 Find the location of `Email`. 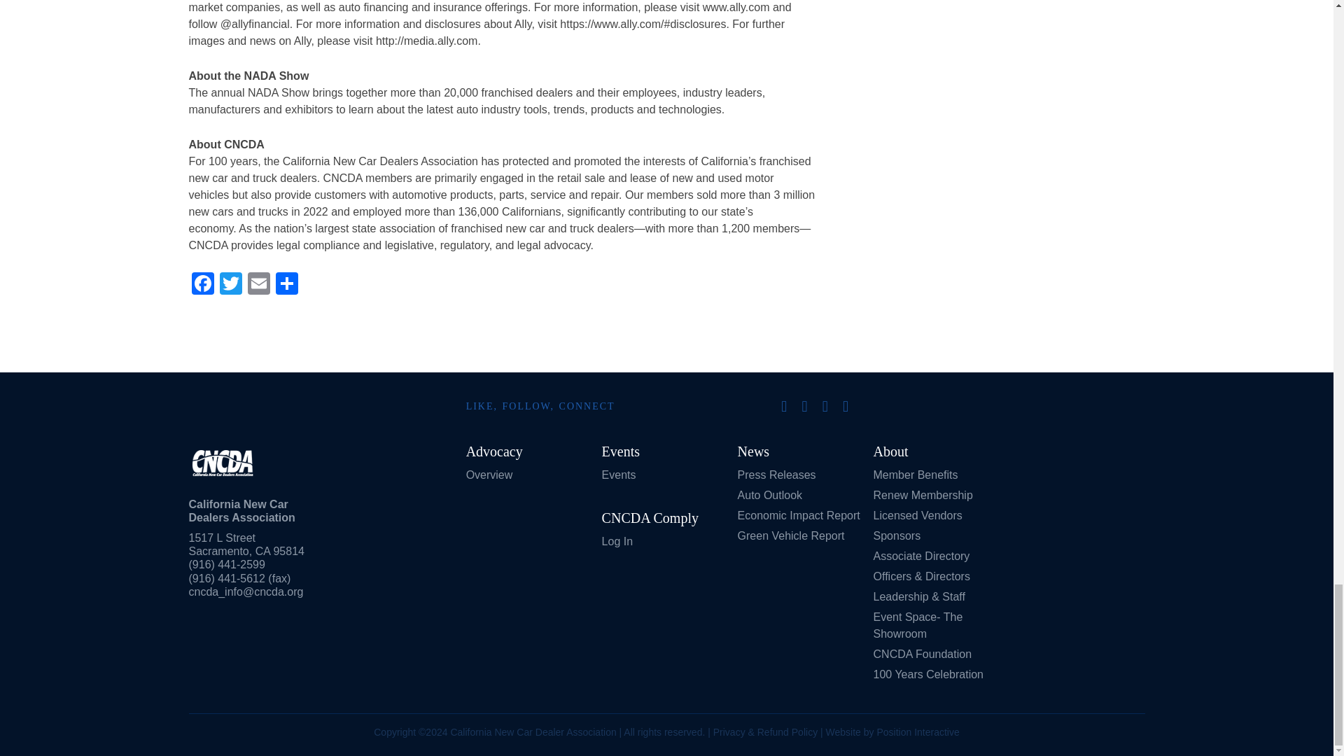

Email is located at coordinates (258, 284).